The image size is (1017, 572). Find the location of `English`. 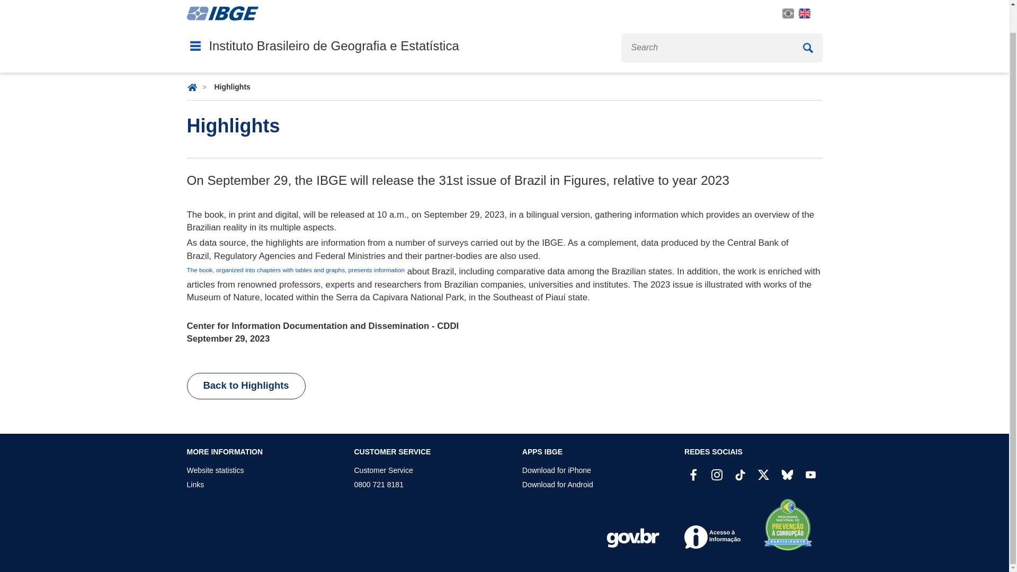

English is located at coordinates (804, 13).